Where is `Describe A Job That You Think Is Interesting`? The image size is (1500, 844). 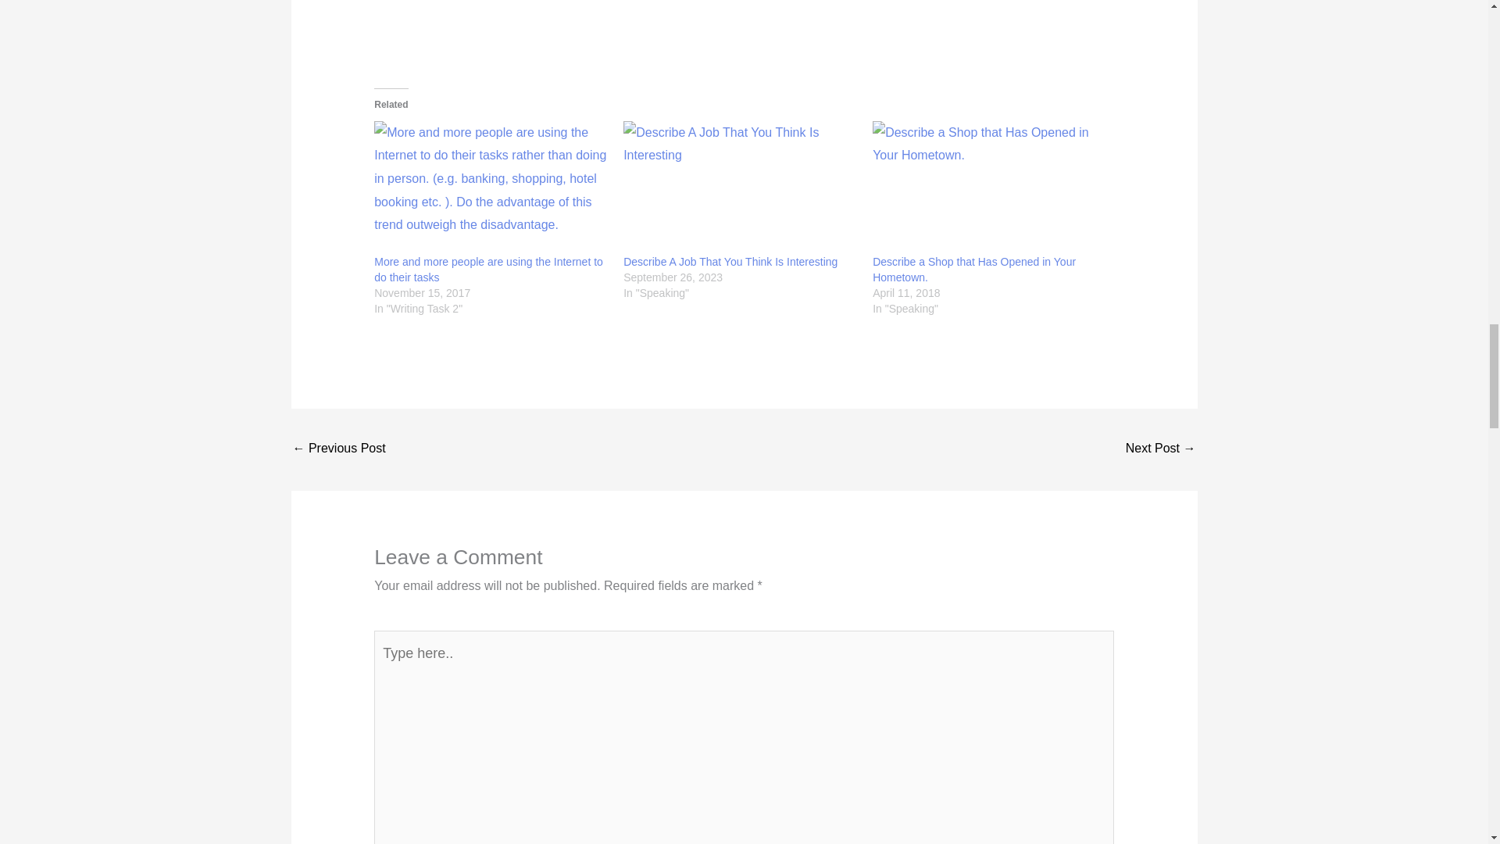
Describe A Job That You Think Is Interesting is located at coordinates (740, 188).